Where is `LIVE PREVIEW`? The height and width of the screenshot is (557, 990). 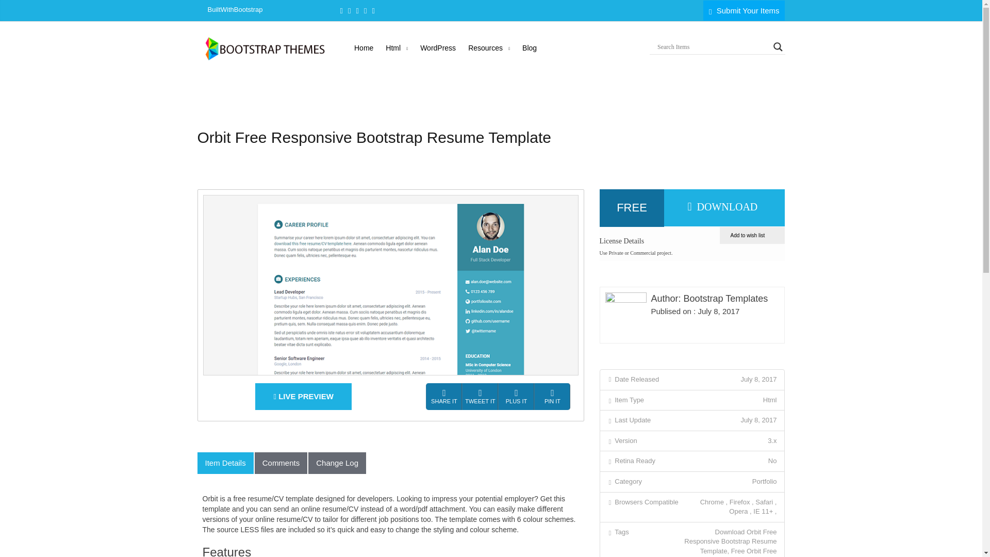
LIVE PREVIEW is located at coordinates (303, 396).